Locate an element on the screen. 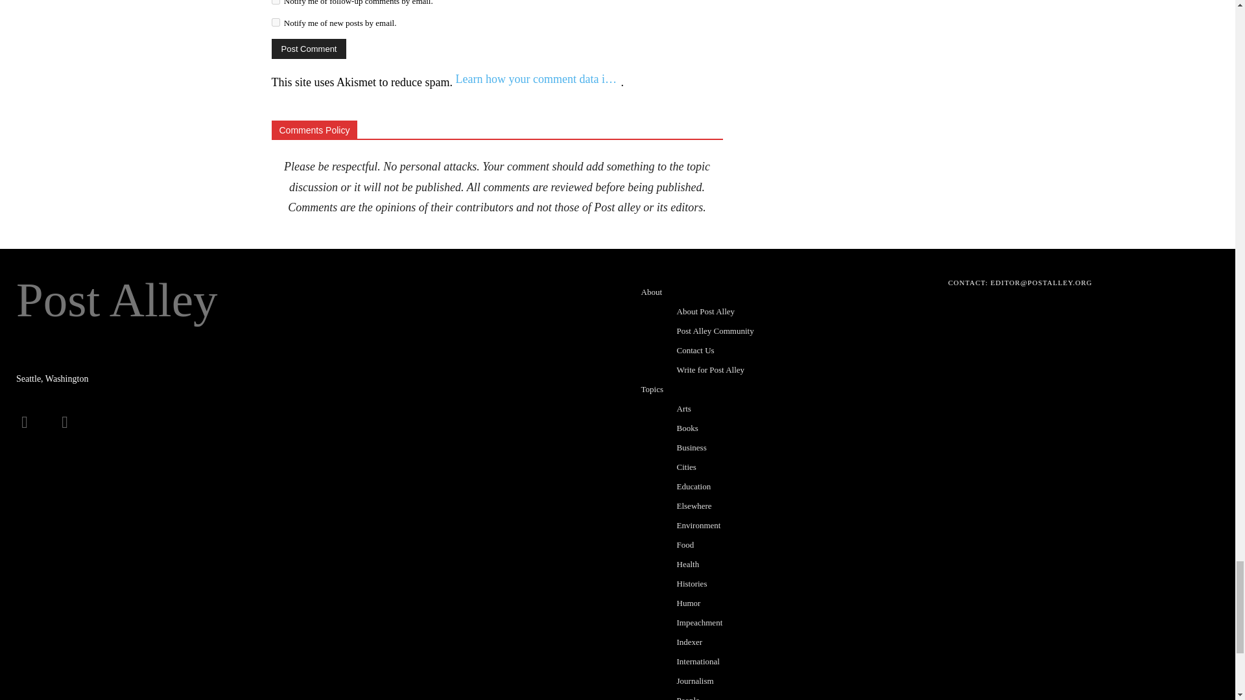  subscribe is located at coordinates (275, 22).